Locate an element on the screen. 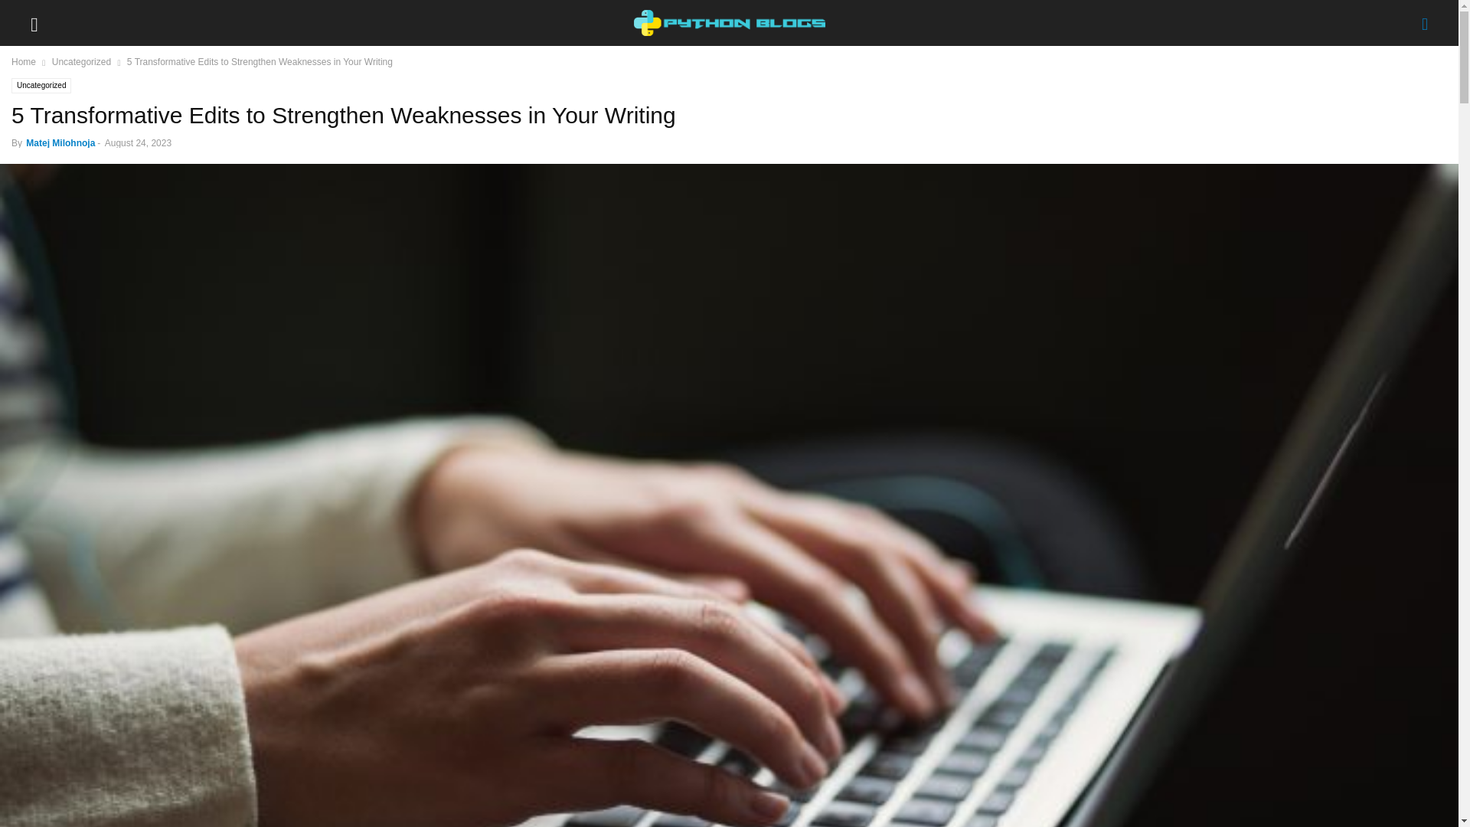 The height and width of the screenshot is (827, 1470). Matej Milohnoja is located at coordinates (60, 143).